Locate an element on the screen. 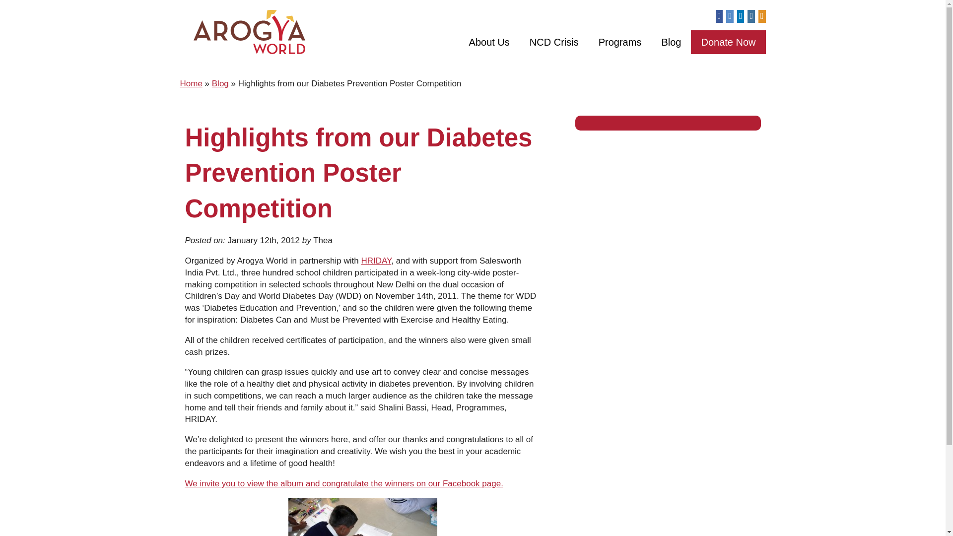 The height and width of the screenshot is (536, 953). Programs is located at coordinates (620, 42).